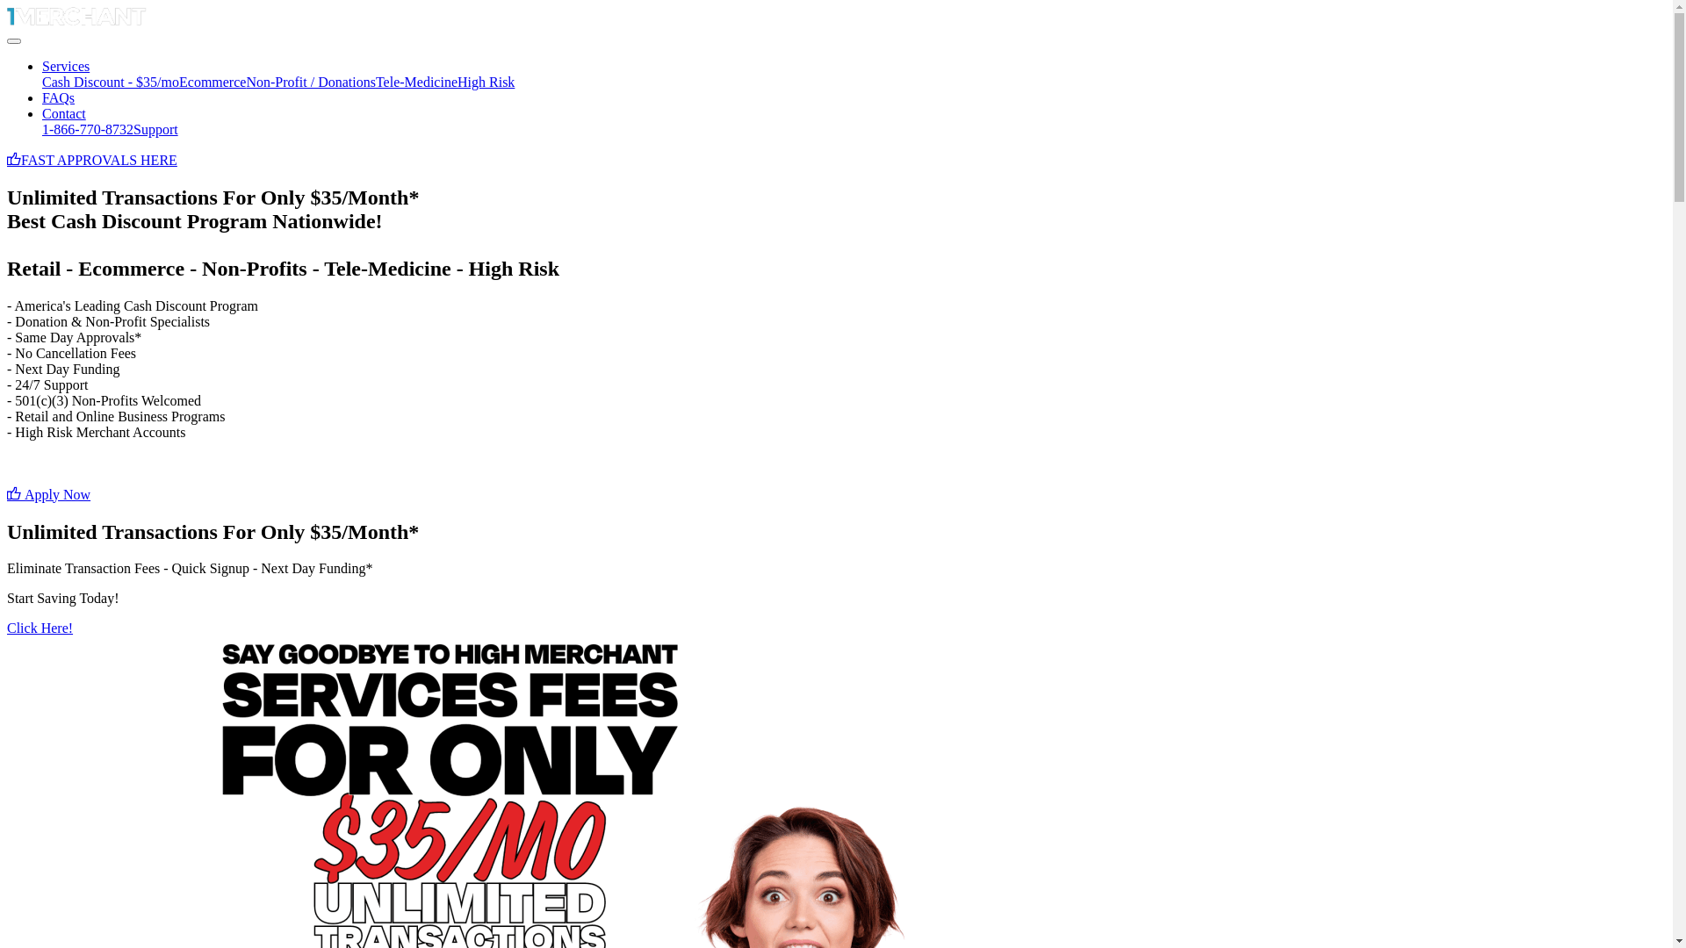 The image size is (1686, 948). What do you see at coordinates (88, 129) in the screenshot?
I see `1-866-770-8732` at bounding box center [88, 129].